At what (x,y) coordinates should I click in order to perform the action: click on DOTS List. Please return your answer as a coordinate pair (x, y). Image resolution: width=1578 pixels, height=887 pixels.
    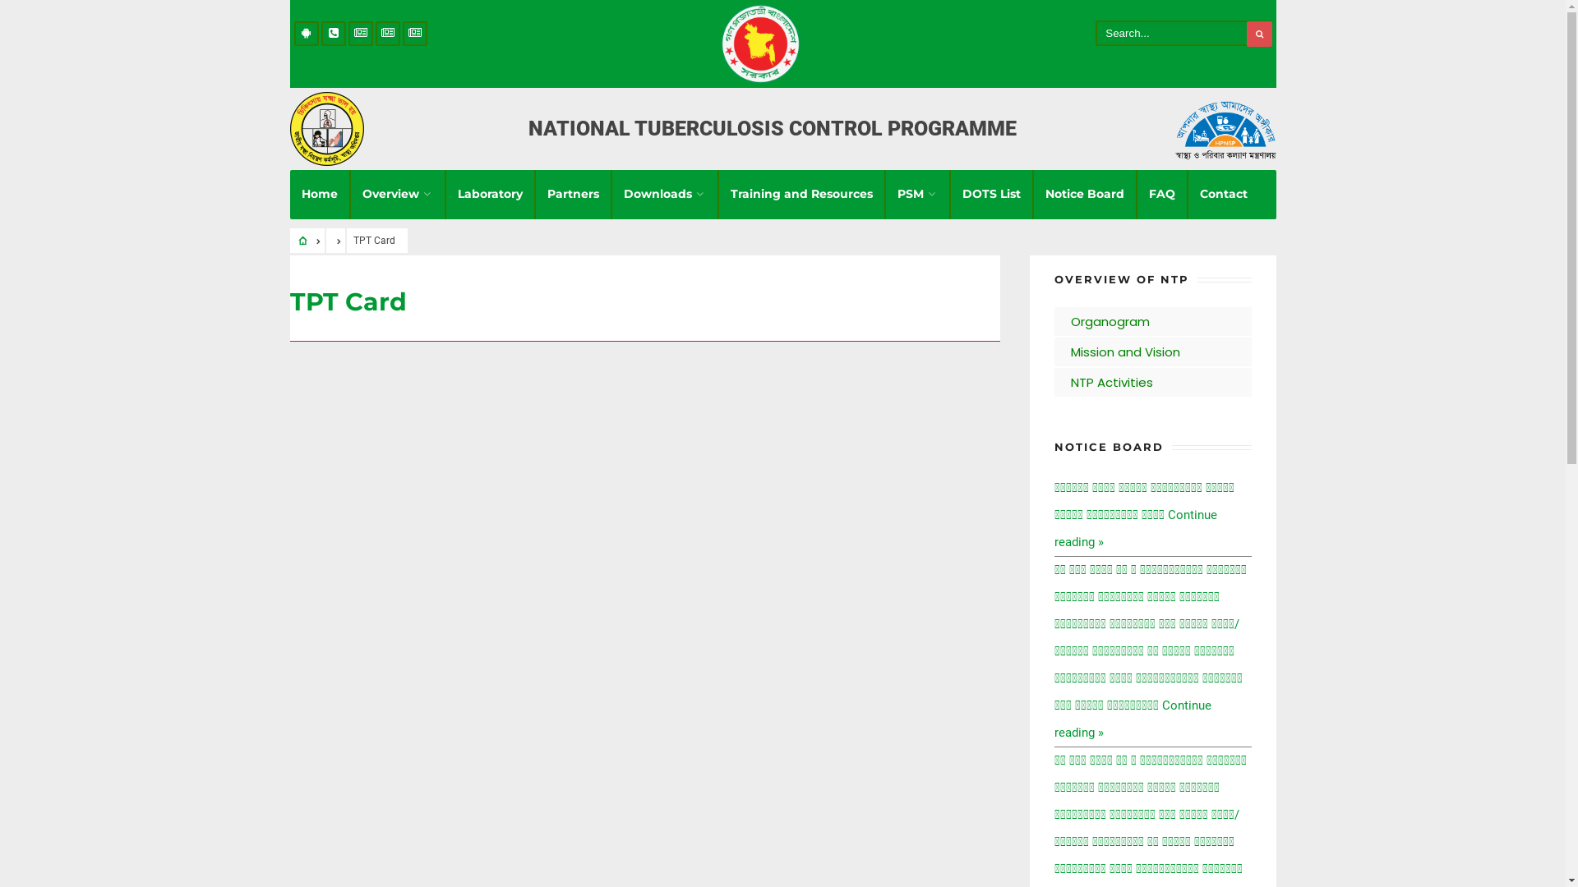
    Looking at the image, I should click on (991, 195).